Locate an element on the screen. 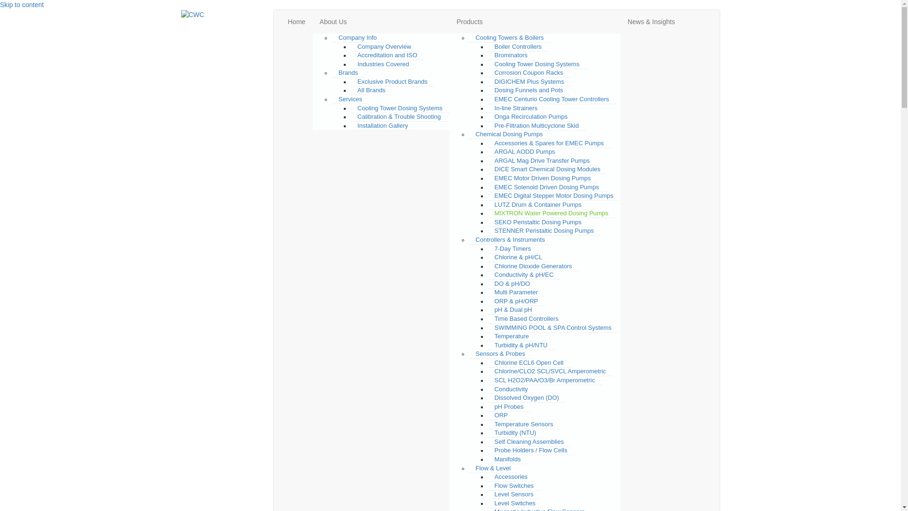 The height and width of the screenshot is (511, 908). Boiler Controllers is located at coordinates (518, 47).